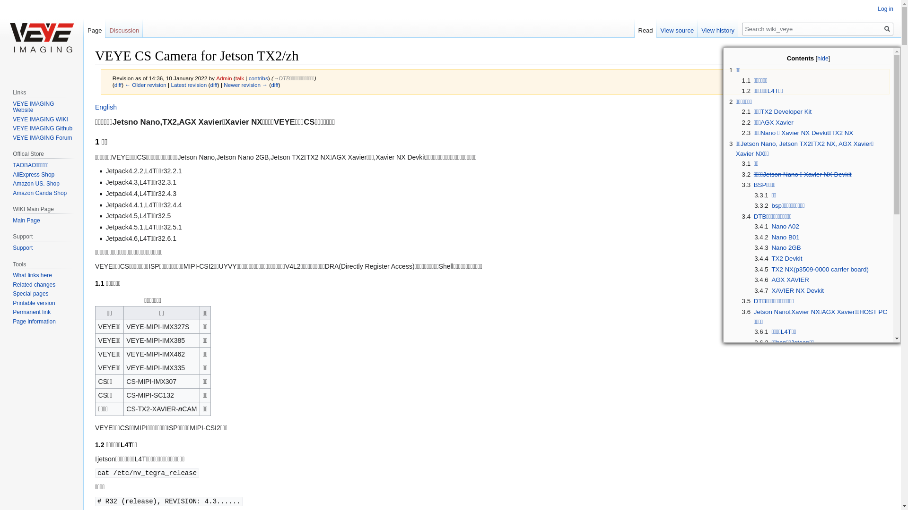  Describe the element at coordinates (30, 294) in the screenshot. I see `Special pages` at that location.